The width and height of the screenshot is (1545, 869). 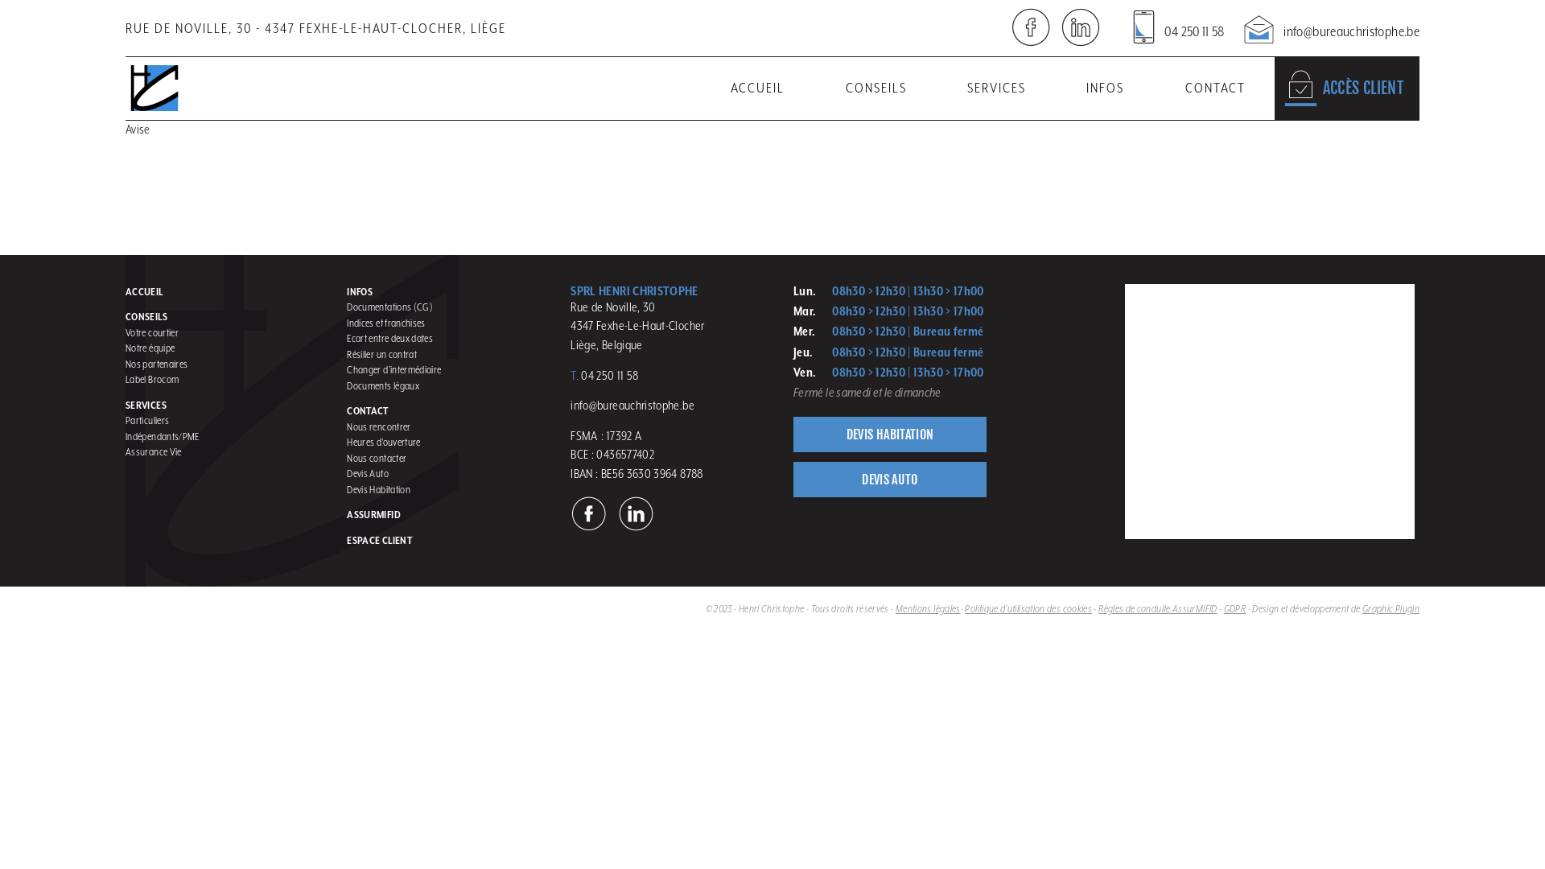 What do you see at coordinates (1178, 24) in the screenshot?
I see `04 250 11 58` at bounding box center [1178, 24].